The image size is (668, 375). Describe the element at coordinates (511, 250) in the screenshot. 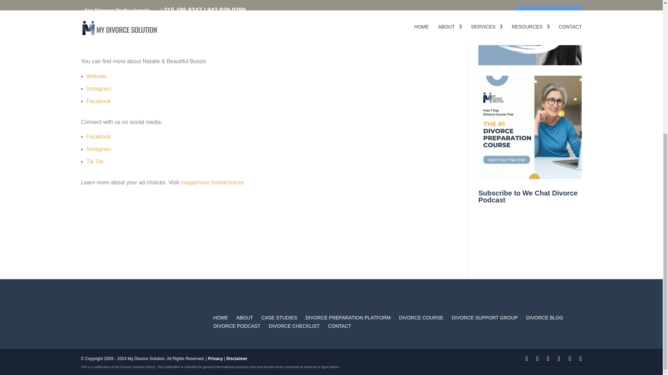

I see `Stitcher` at that location.